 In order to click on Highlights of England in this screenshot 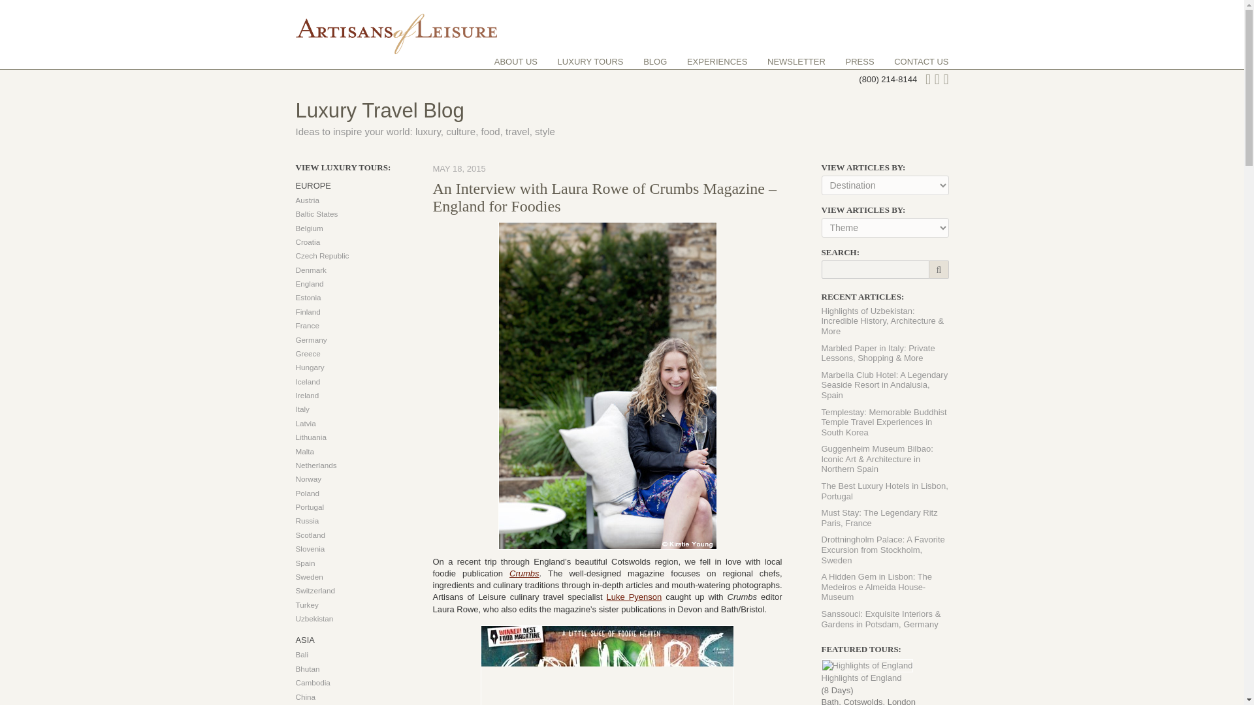, I will do `click(867, 665)`.